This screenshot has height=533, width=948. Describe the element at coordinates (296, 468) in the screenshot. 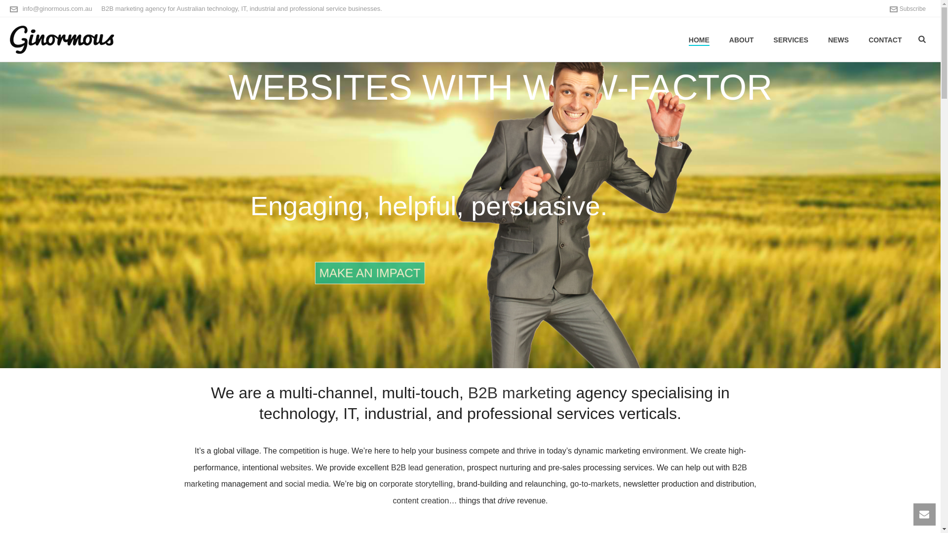

I see `websites` at that location.